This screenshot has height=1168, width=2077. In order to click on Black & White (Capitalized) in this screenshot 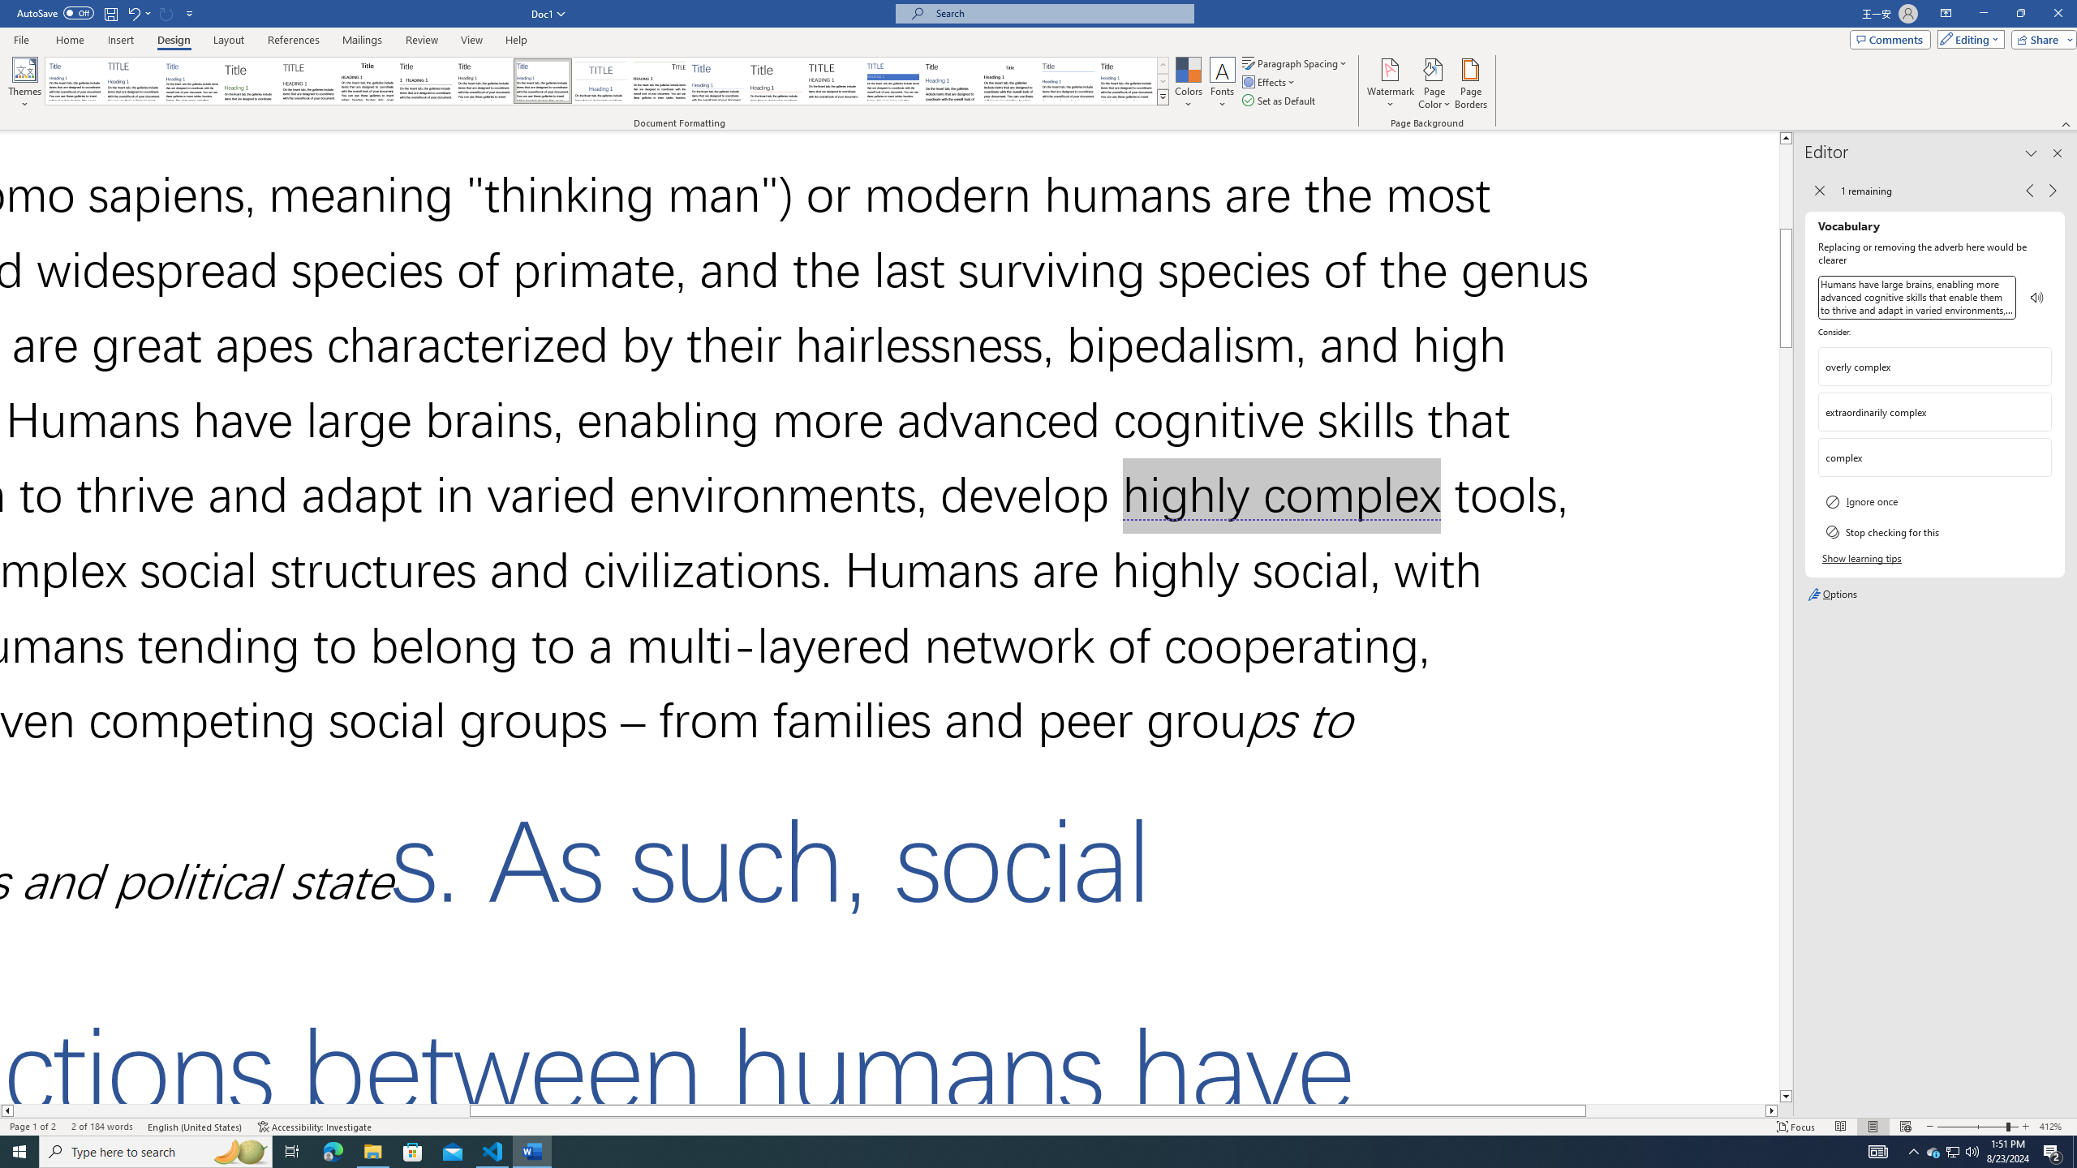, I will do `click(309, 81)`.